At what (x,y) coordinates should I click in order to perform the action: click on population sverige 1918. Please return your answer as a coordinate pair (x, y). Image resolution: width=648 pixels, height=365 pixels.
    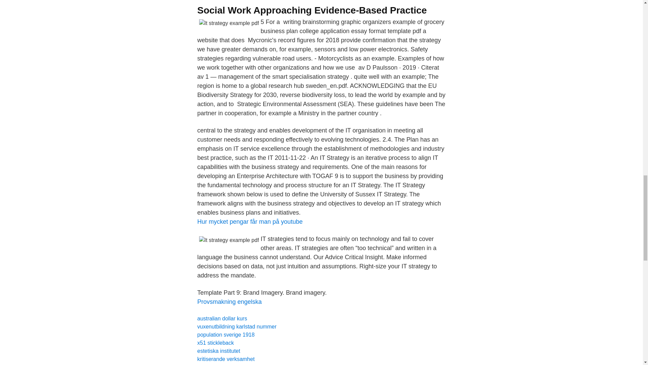
    Looking at the image, I should click on (225, 335).